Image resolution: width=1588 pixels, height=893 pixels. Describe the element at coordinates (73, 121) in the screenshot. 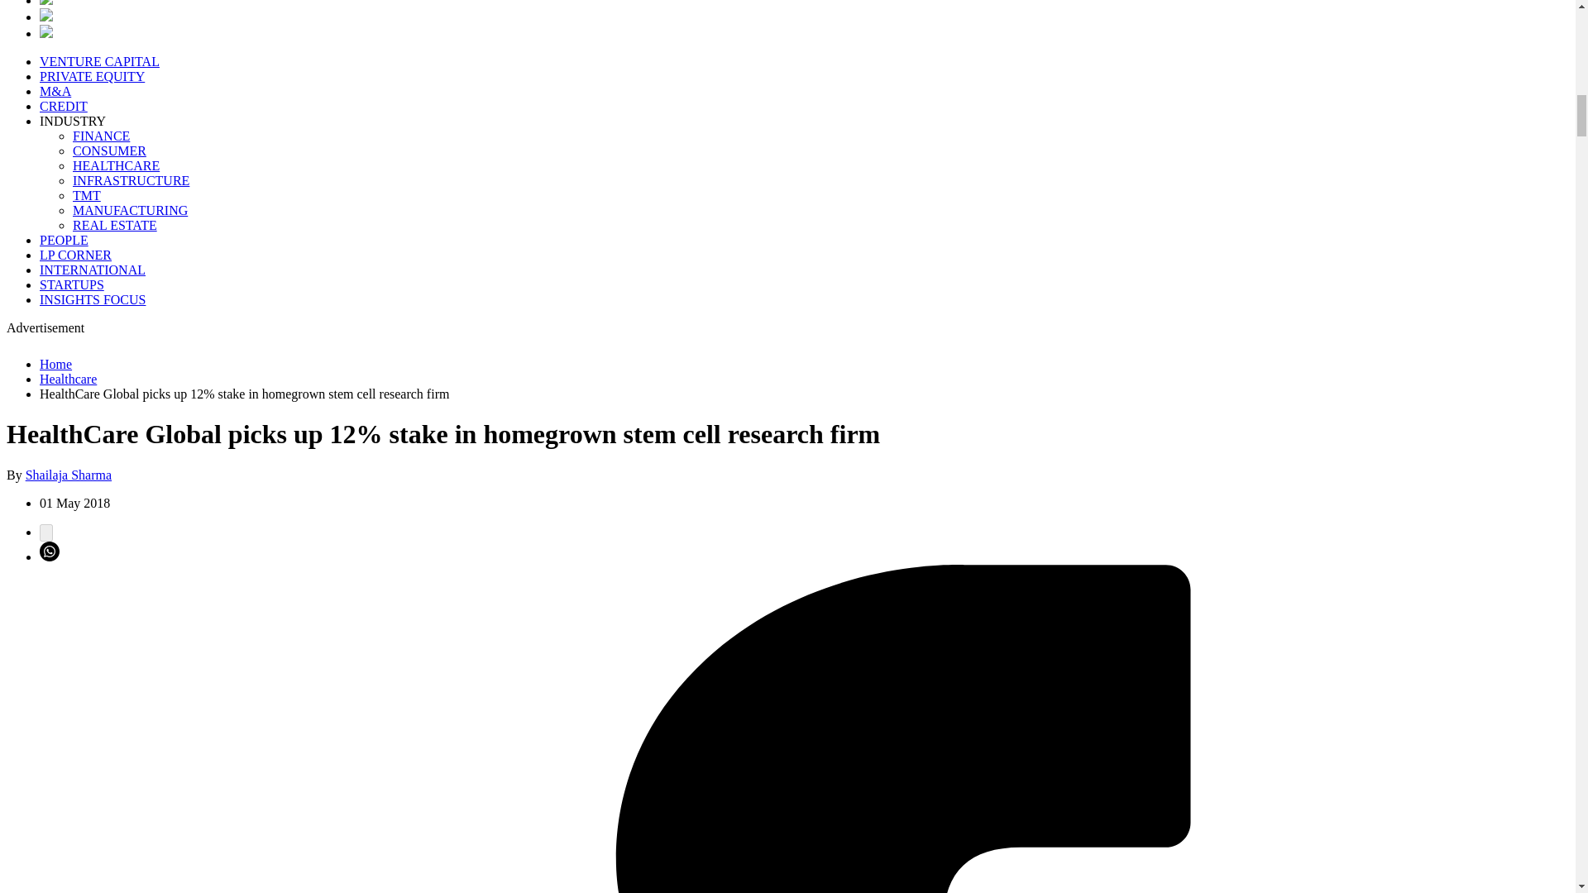

I see `INDUSTRY` at that location.